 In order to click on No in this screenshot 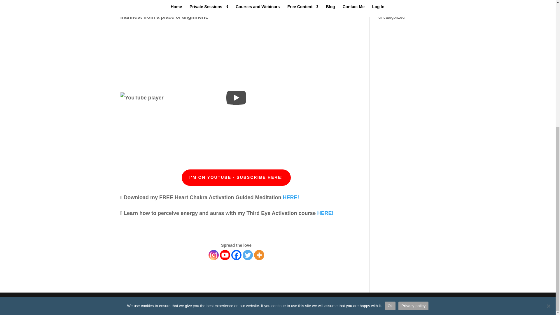, I will do `click(548, 94)`.